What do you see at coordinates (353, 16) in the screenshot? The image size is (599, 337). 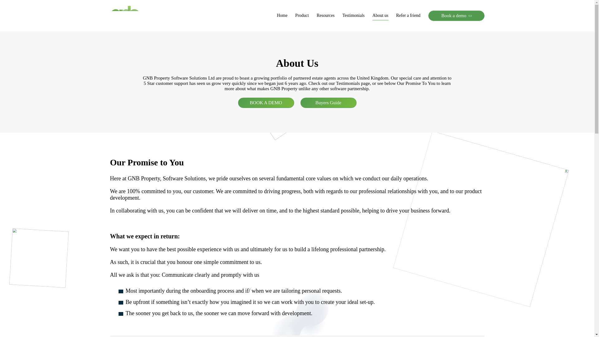 I see `Testimonials` at bounding box center [353, 16].